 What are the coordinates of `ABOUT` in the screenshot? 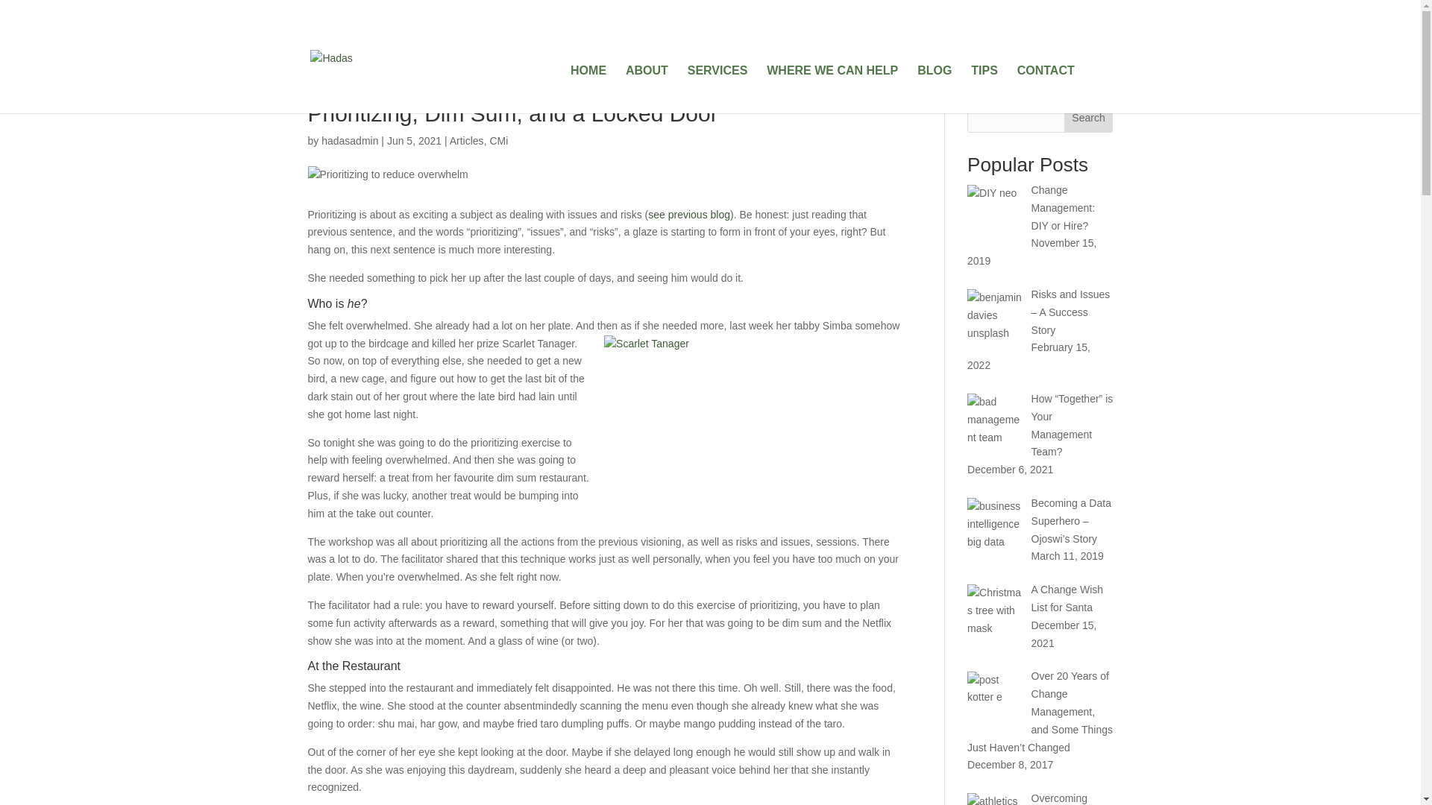 It's located at (647, 89).